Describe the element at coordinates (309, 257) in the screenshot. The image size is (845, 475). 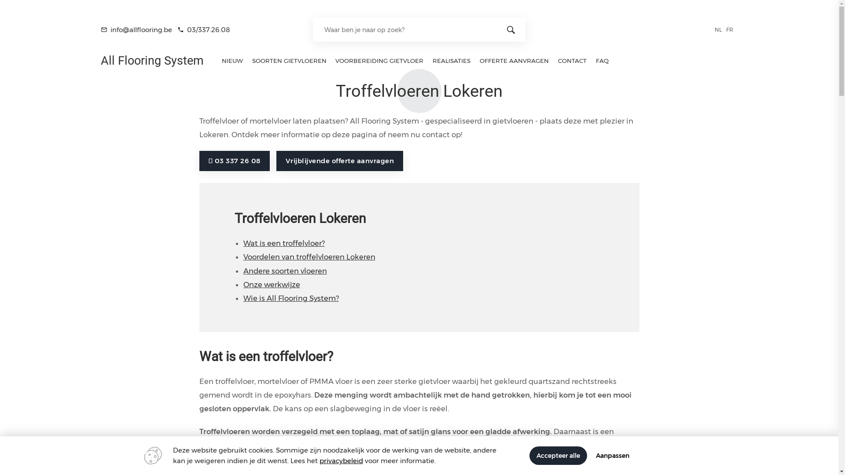
I see `Voordelen van troffelvloeren Lokeren` at that location.